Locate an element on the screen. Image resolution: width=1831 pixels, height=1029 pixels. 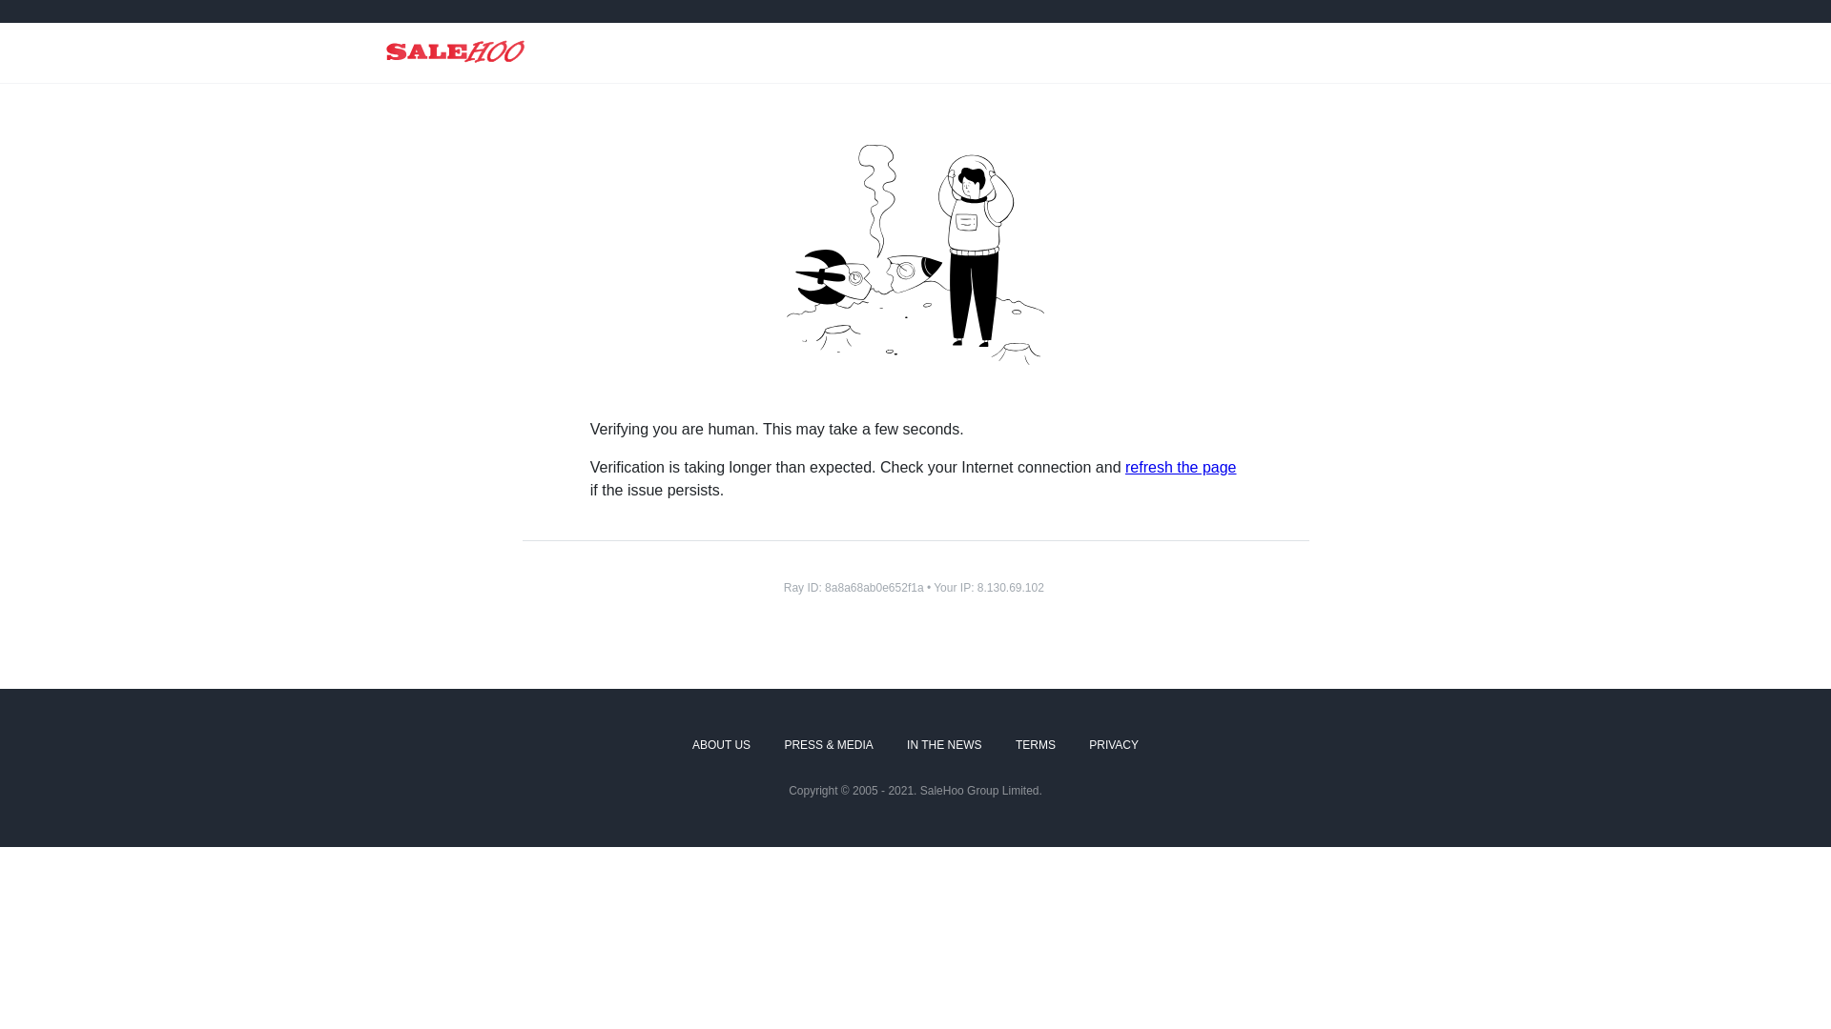
PRIVACY is located at coordinates (1114, 745).